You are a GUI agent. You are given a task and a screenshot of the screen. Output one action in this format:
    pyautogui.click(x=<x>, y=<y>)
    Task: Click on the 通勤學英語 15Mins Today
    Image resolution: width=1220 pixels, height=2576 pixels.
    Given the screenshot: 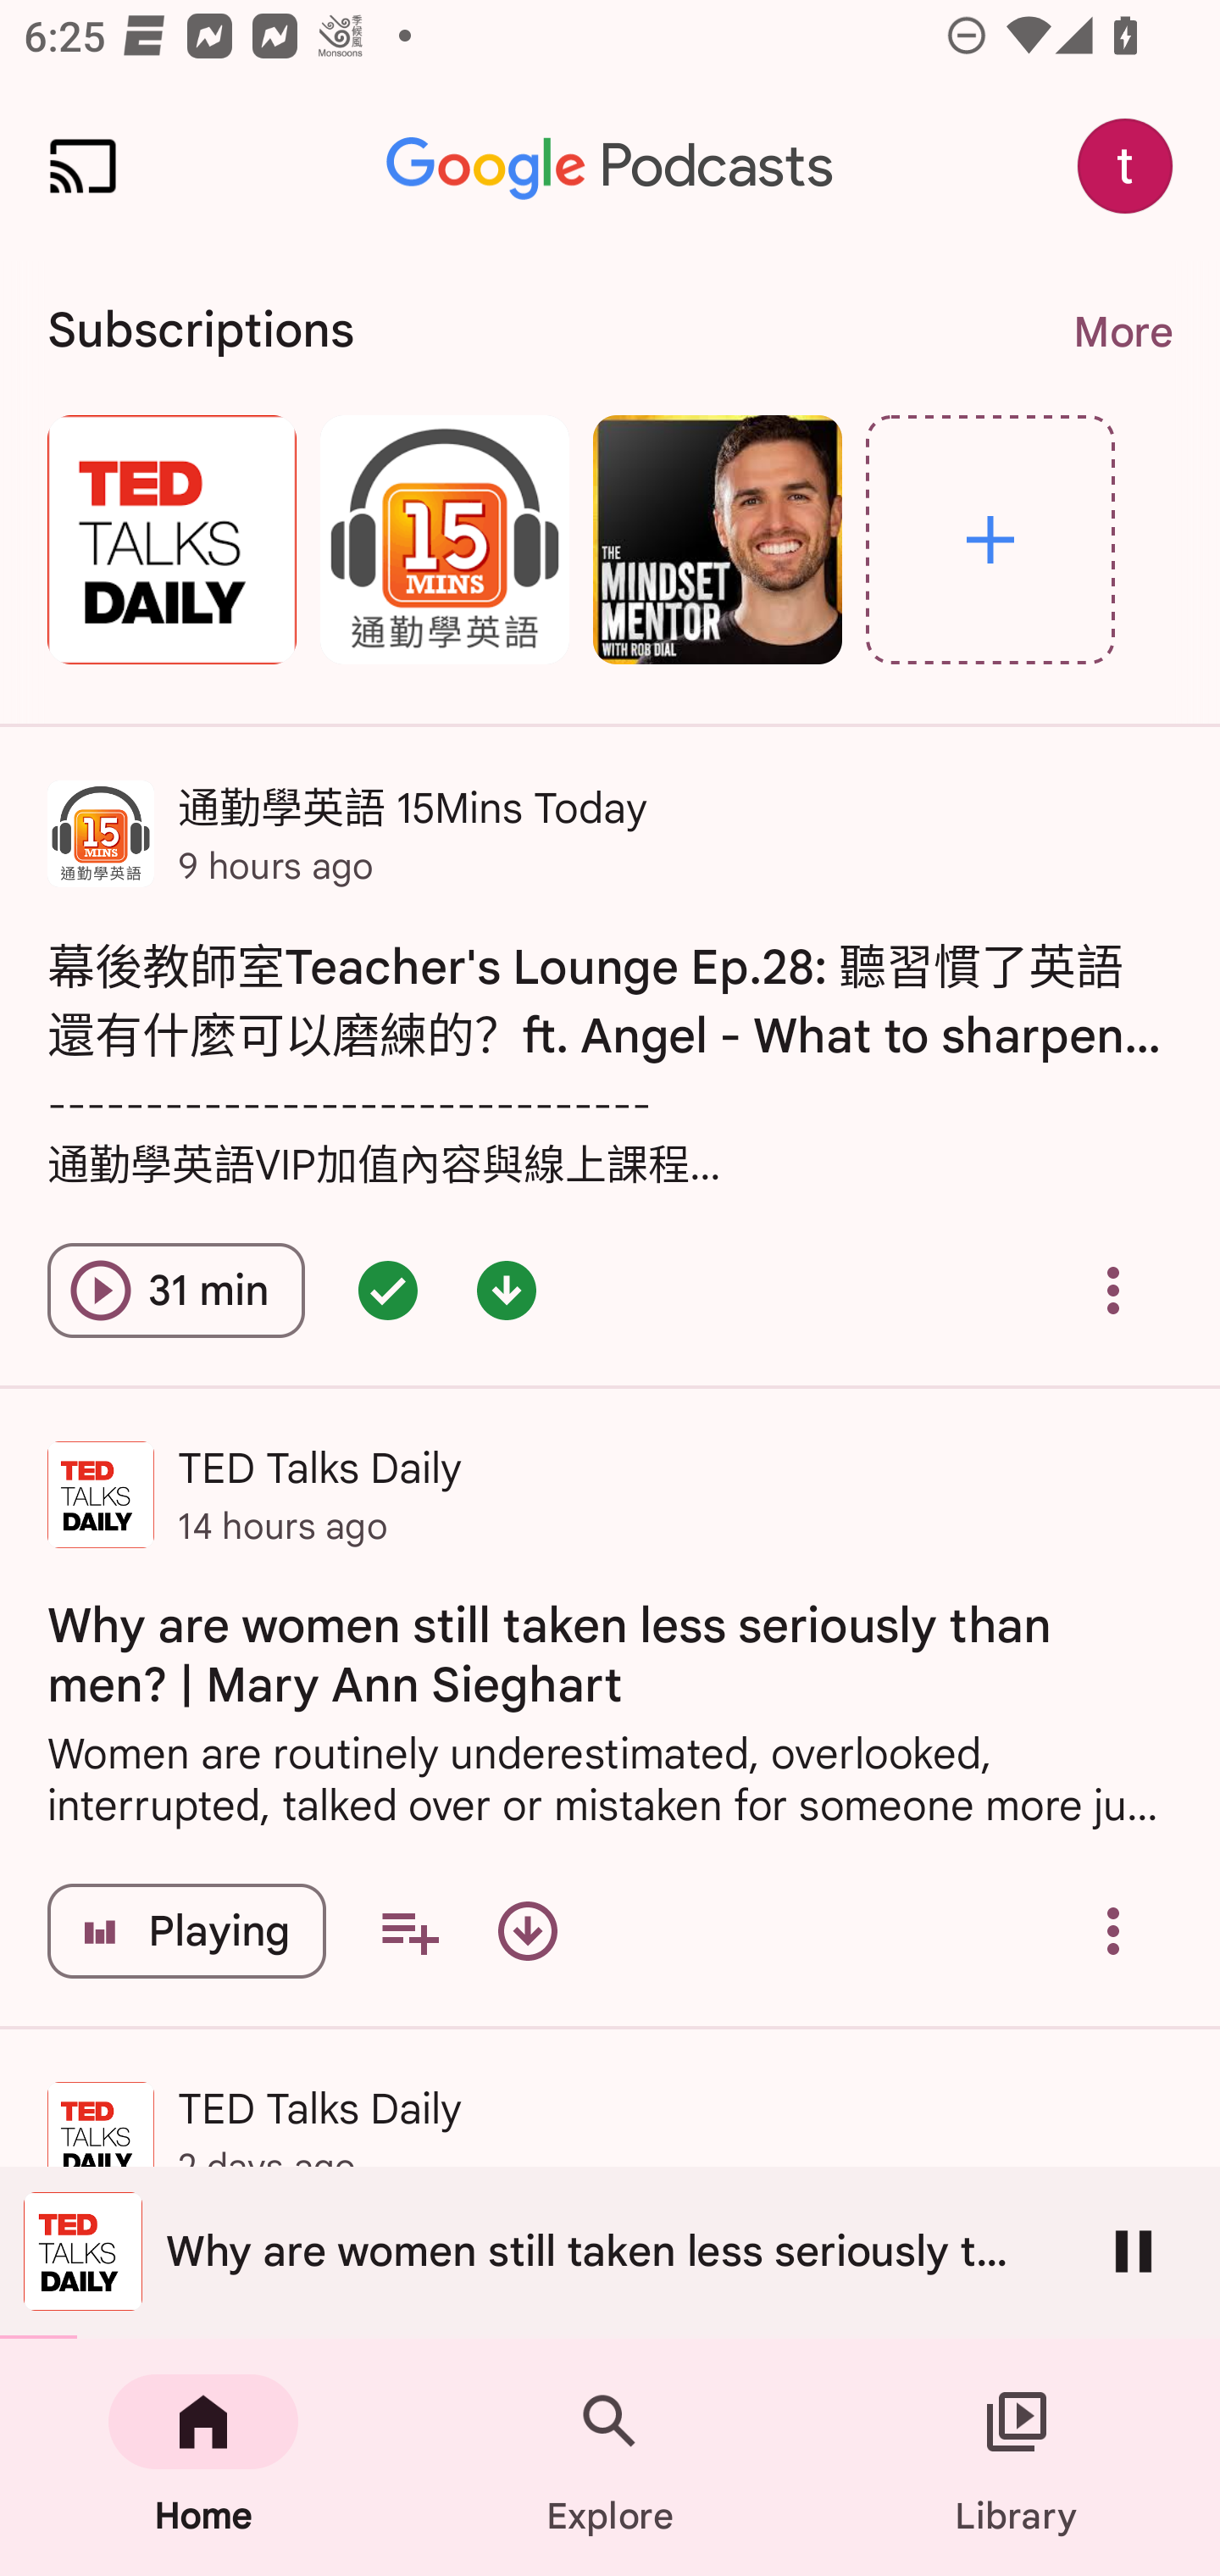 What is the action you would take?
    pyautogui.click(x=444, y=539)
    